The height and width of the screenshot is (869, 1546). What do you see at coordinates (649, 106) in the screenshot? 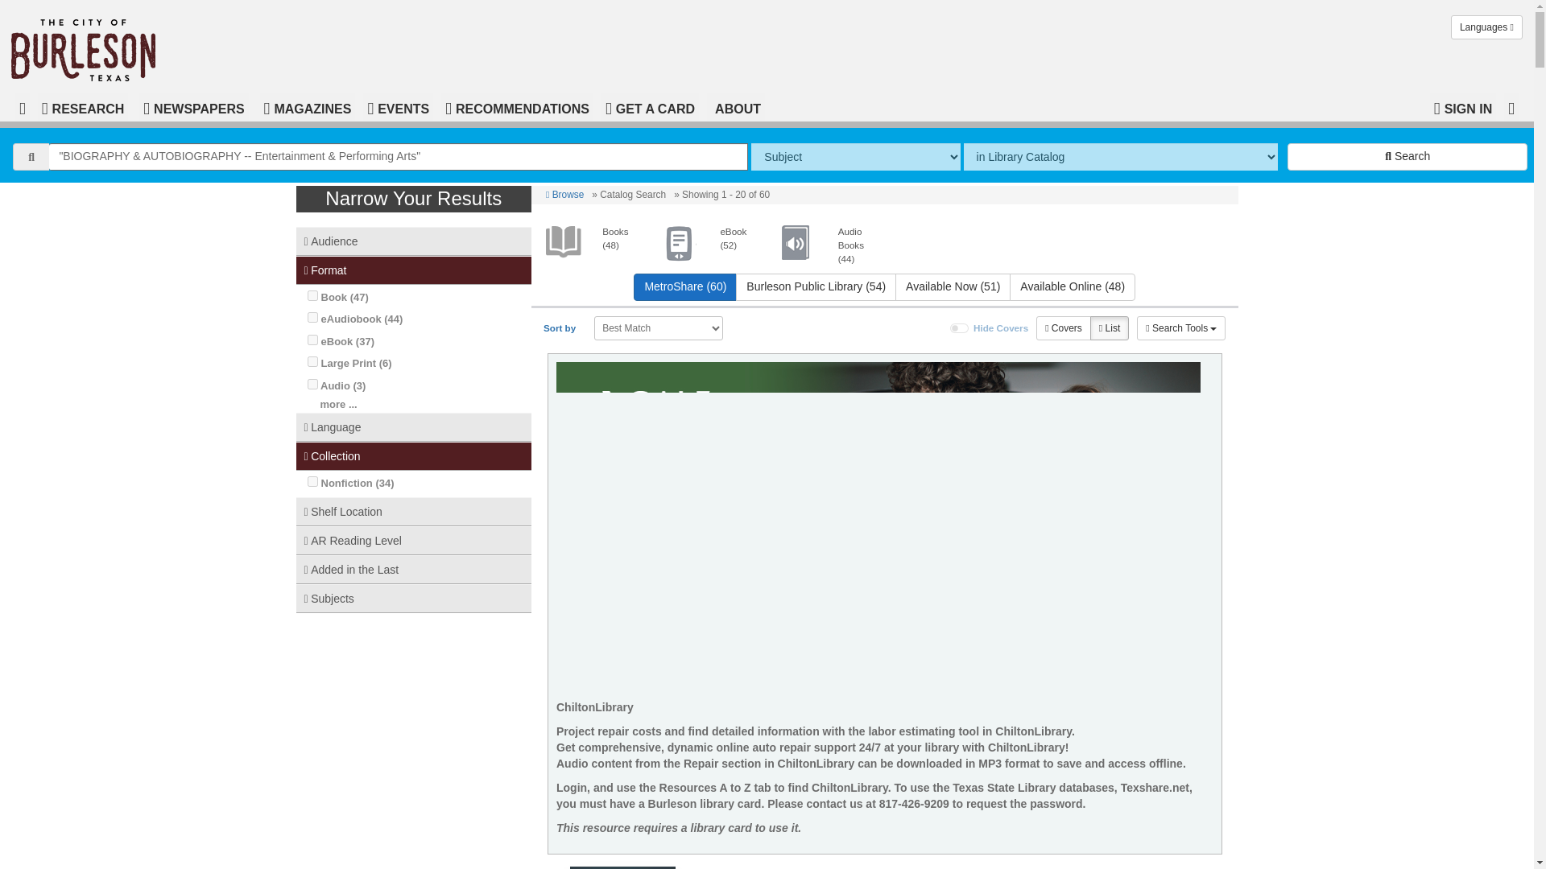
I see `GET A CARD` at bounding box center [649, 106].